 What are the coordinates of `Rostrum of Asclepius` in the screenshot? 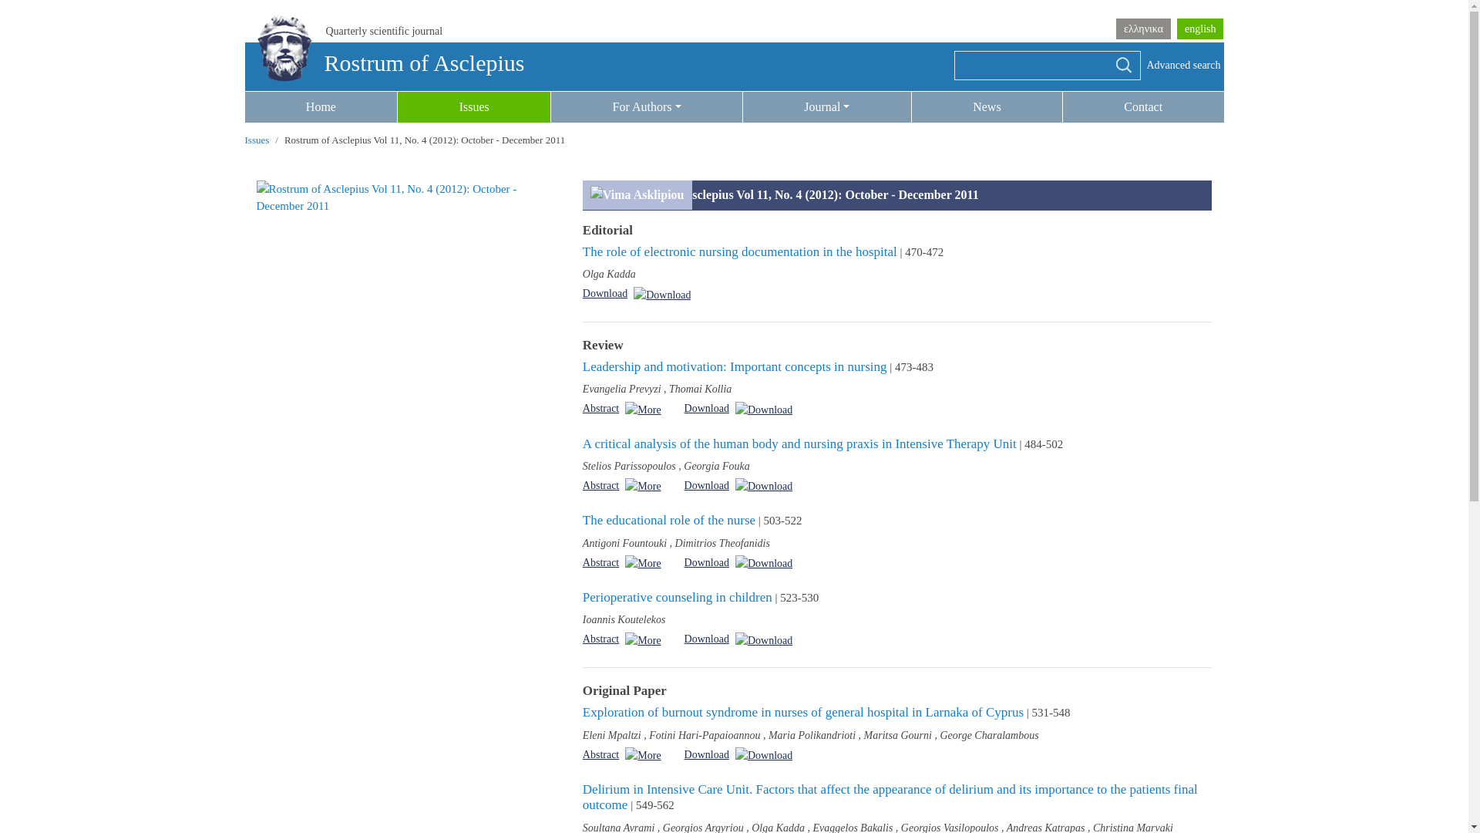 It's located at (385, 62).